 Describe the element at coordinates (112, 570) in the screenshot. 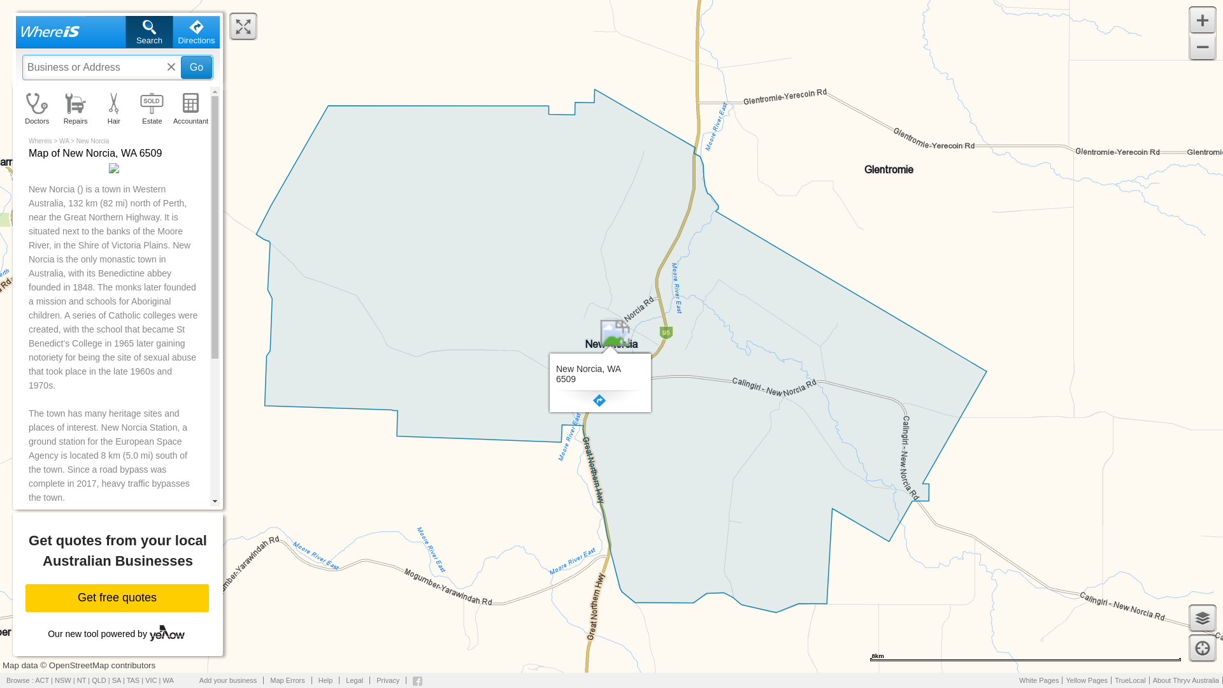

I see `Show list of categories beginning with N for New Norcia` at that location.